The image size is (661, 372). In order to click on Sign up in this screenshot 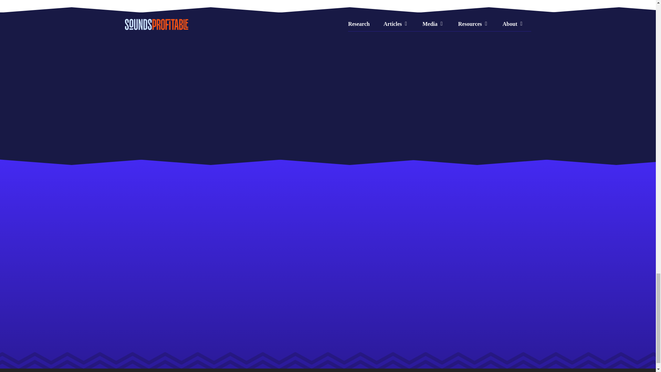, I will do `click(501, 58)`.